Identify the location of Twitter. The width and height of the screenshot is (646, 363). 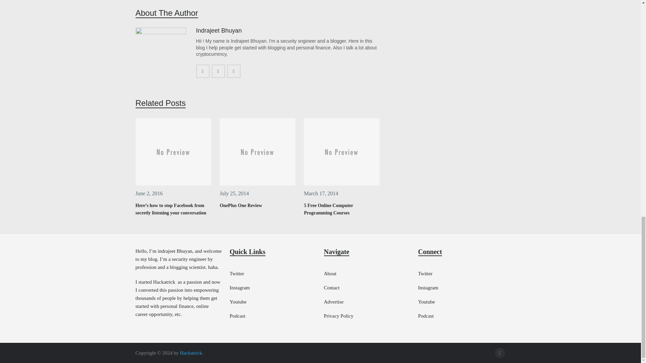
(425, 273).